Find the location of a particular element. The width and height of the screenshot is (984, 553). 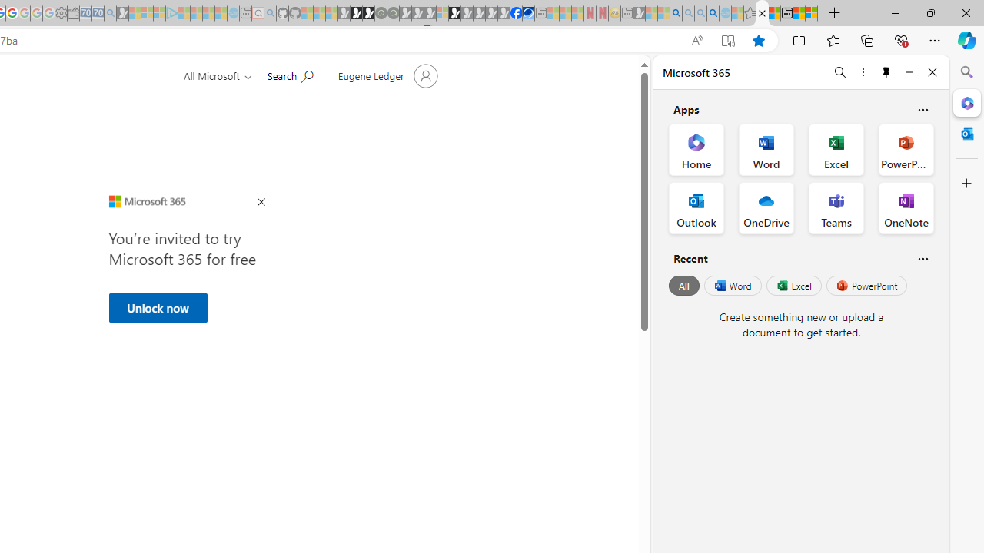

Bing AI - Search is located at coordinates (676, 14).